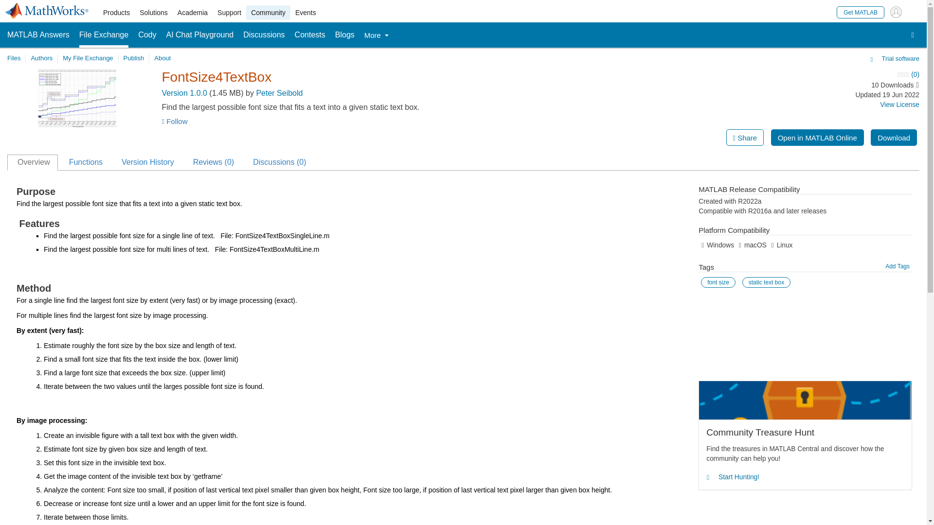  What do you see at coordinates (345, 35) in the screenshot?
I see `Blogs` at bounding box center [345, 35].